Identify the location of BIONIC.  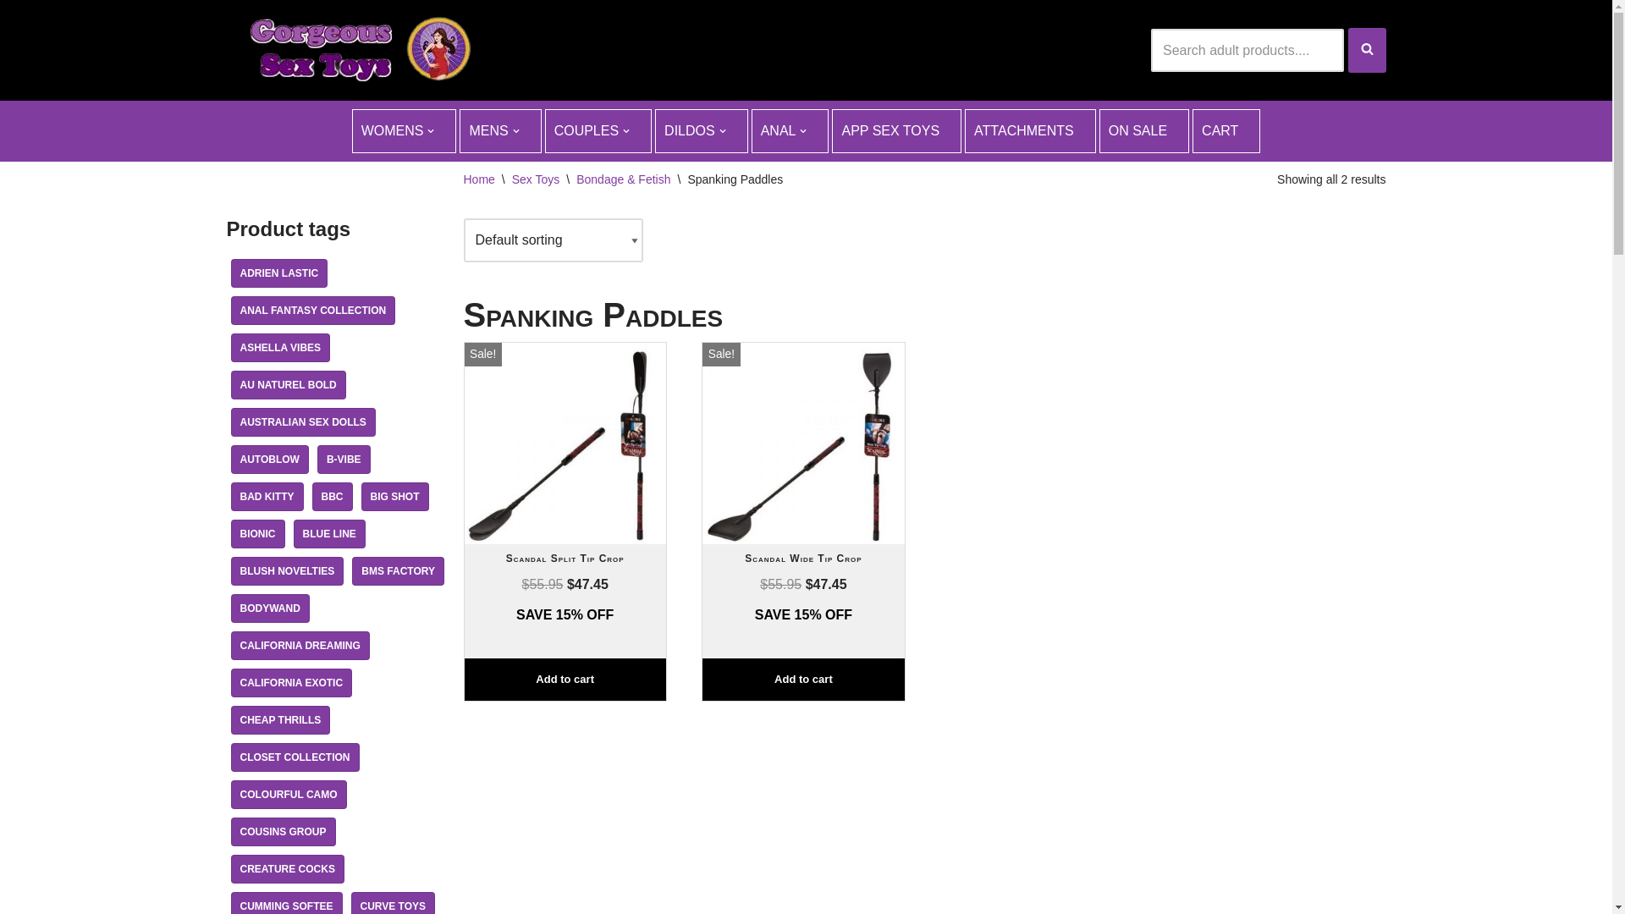
(257, 534).